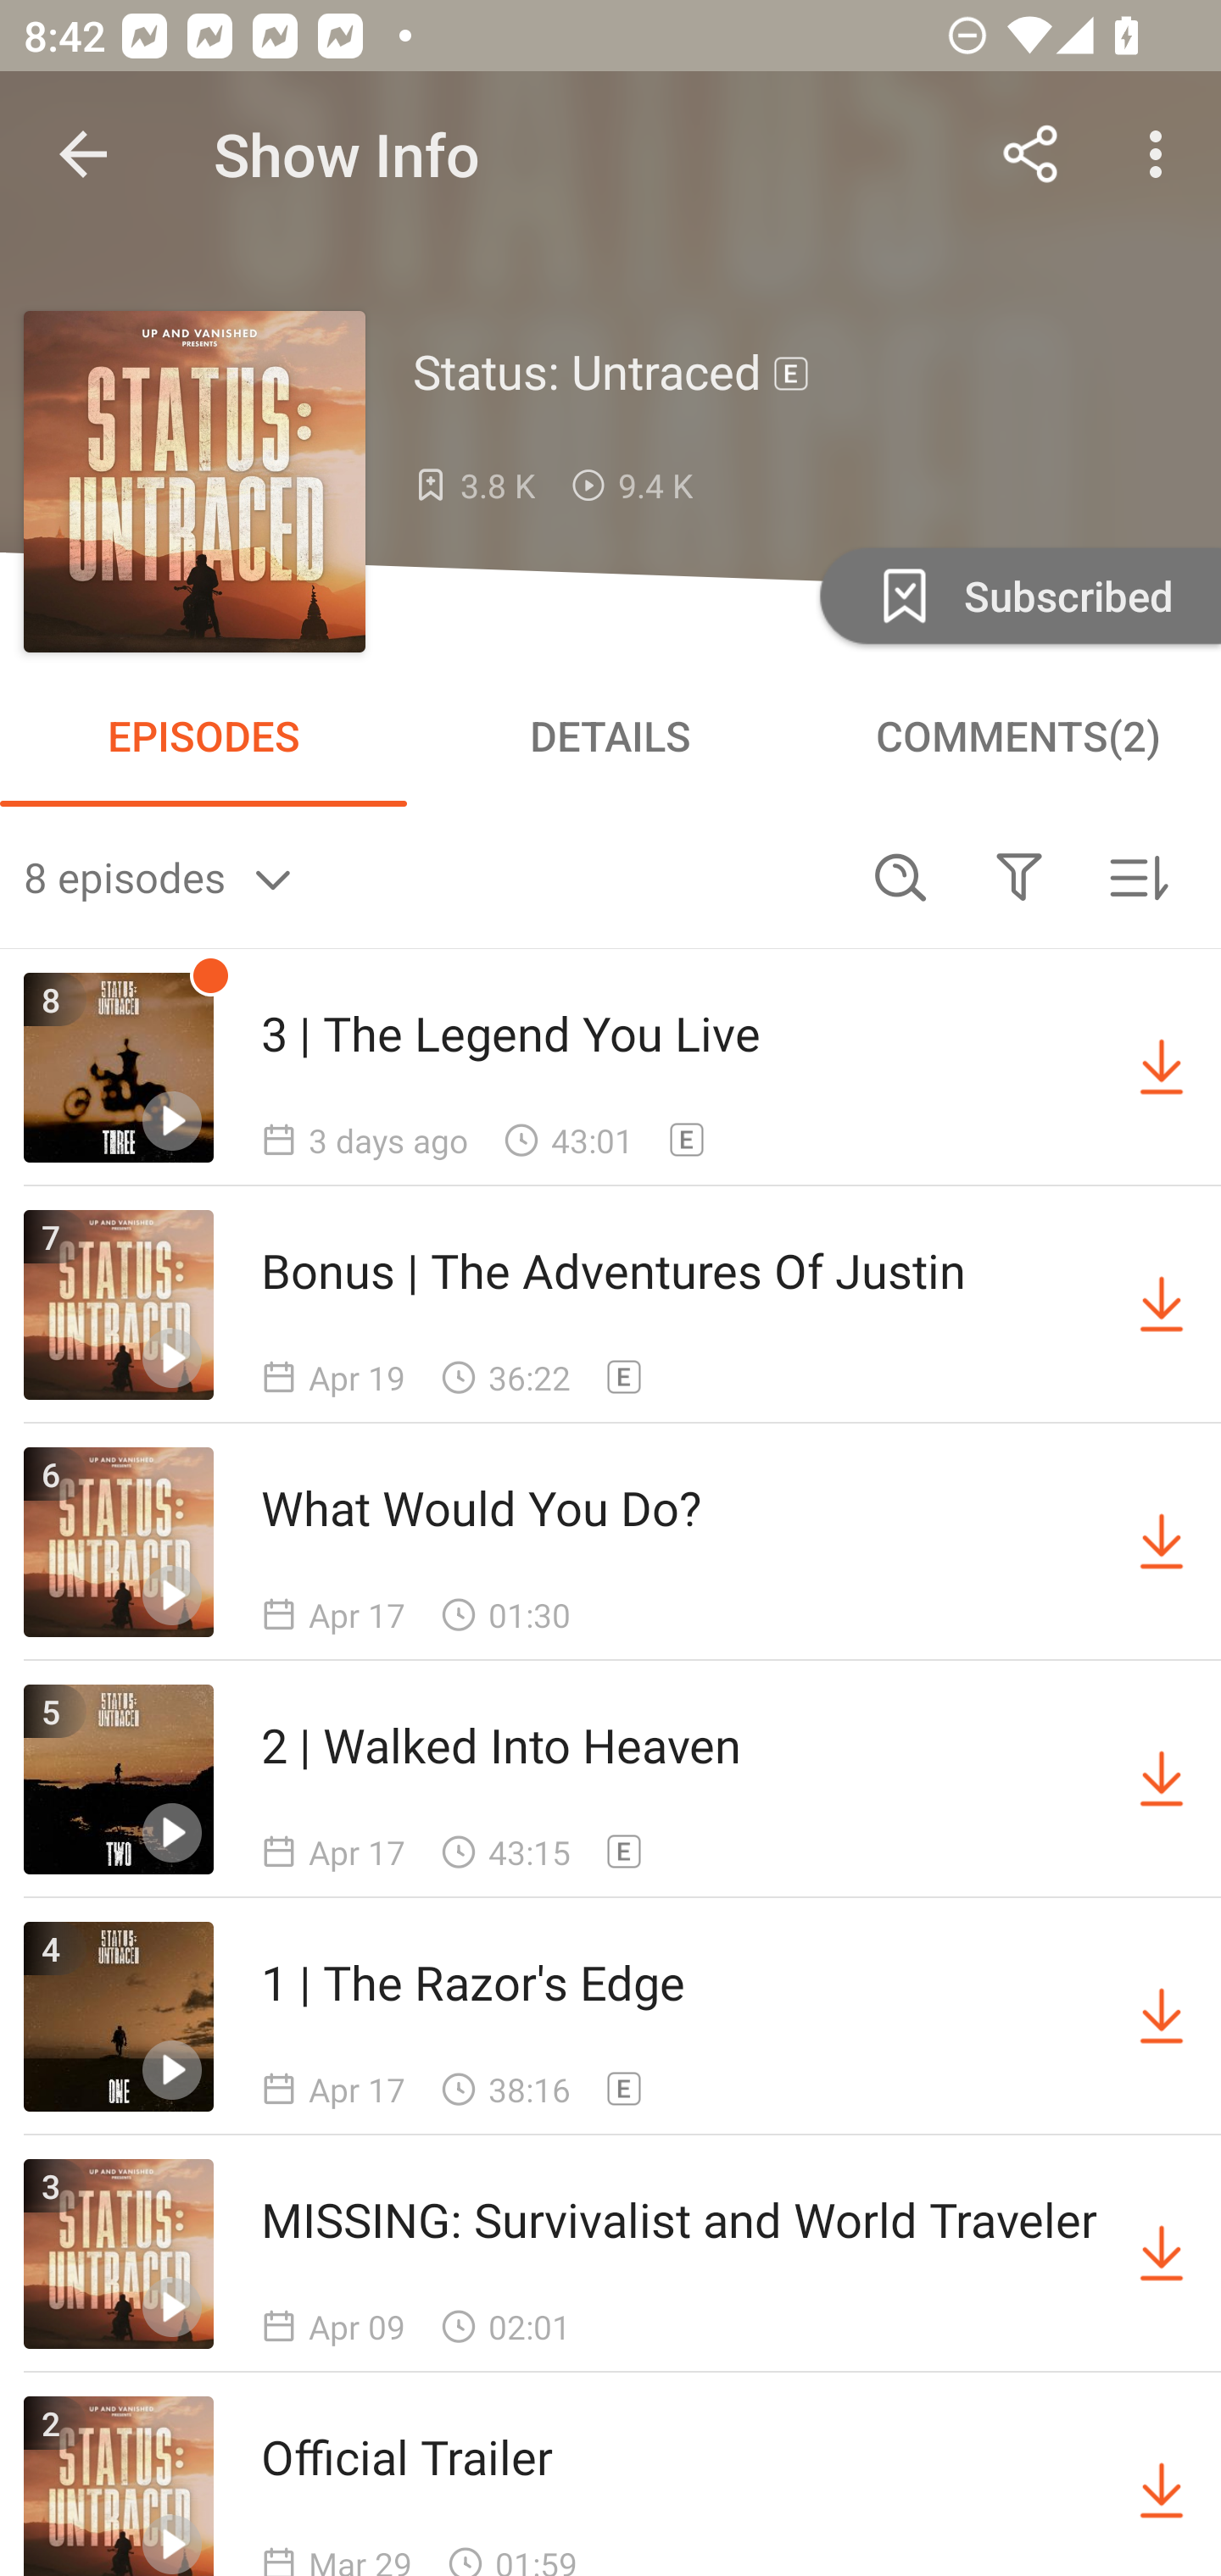 Image resolution: width=1221 pixels, height=2576 pixels. What do you see at coordinates (1162, 1542) in the screenshot?
I see `Download` at bounding box center [1162, 1542].